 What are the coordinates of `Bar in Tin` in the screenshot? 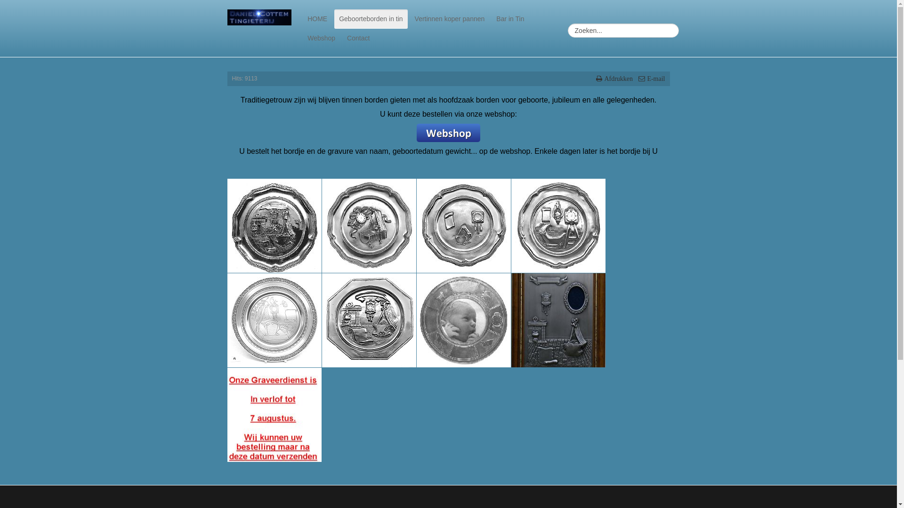 It's located at (510, 19).